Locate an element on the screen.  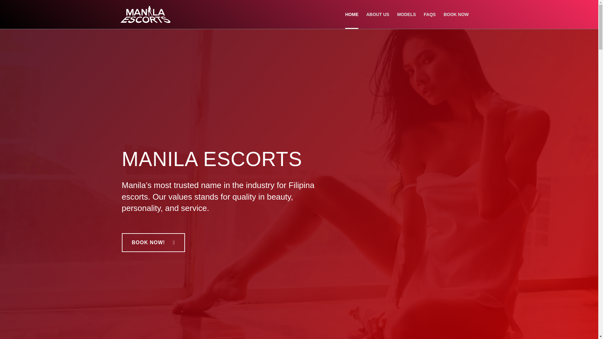
BOOK NOW! is located at coordinates (153, 243).